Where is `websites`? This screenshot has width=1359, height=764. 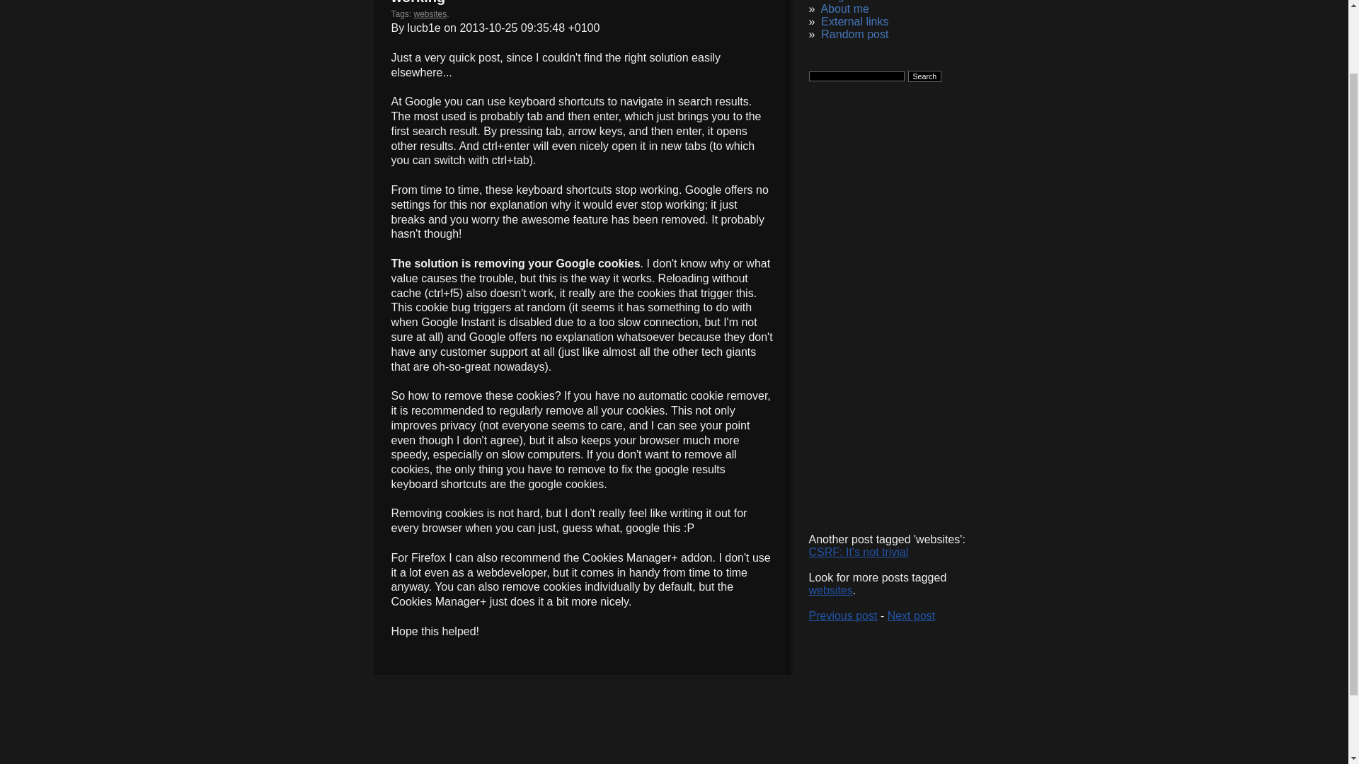
websites is located at coordinates (830, 590).